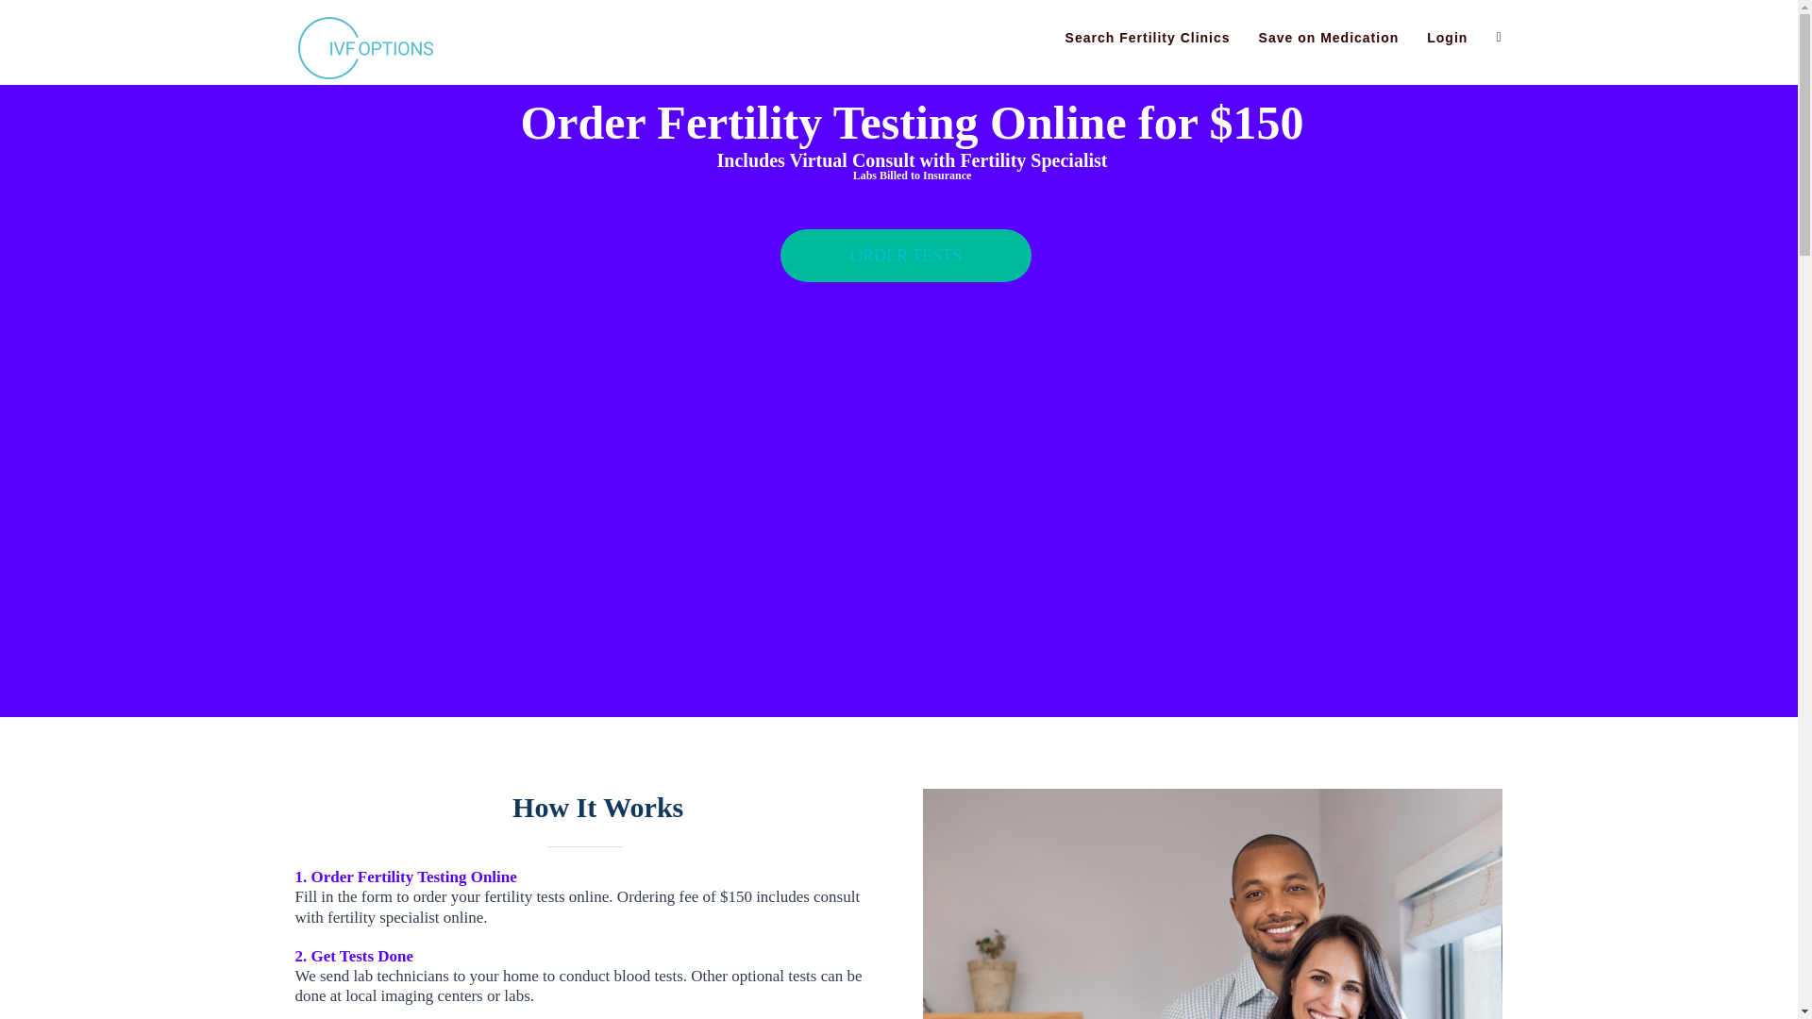 The width and height of the screenshot is (1812, 1019). Describe the element at coordinates (1148, 38) in the screenshot. I see `Search Fertility Clinics` at that location.